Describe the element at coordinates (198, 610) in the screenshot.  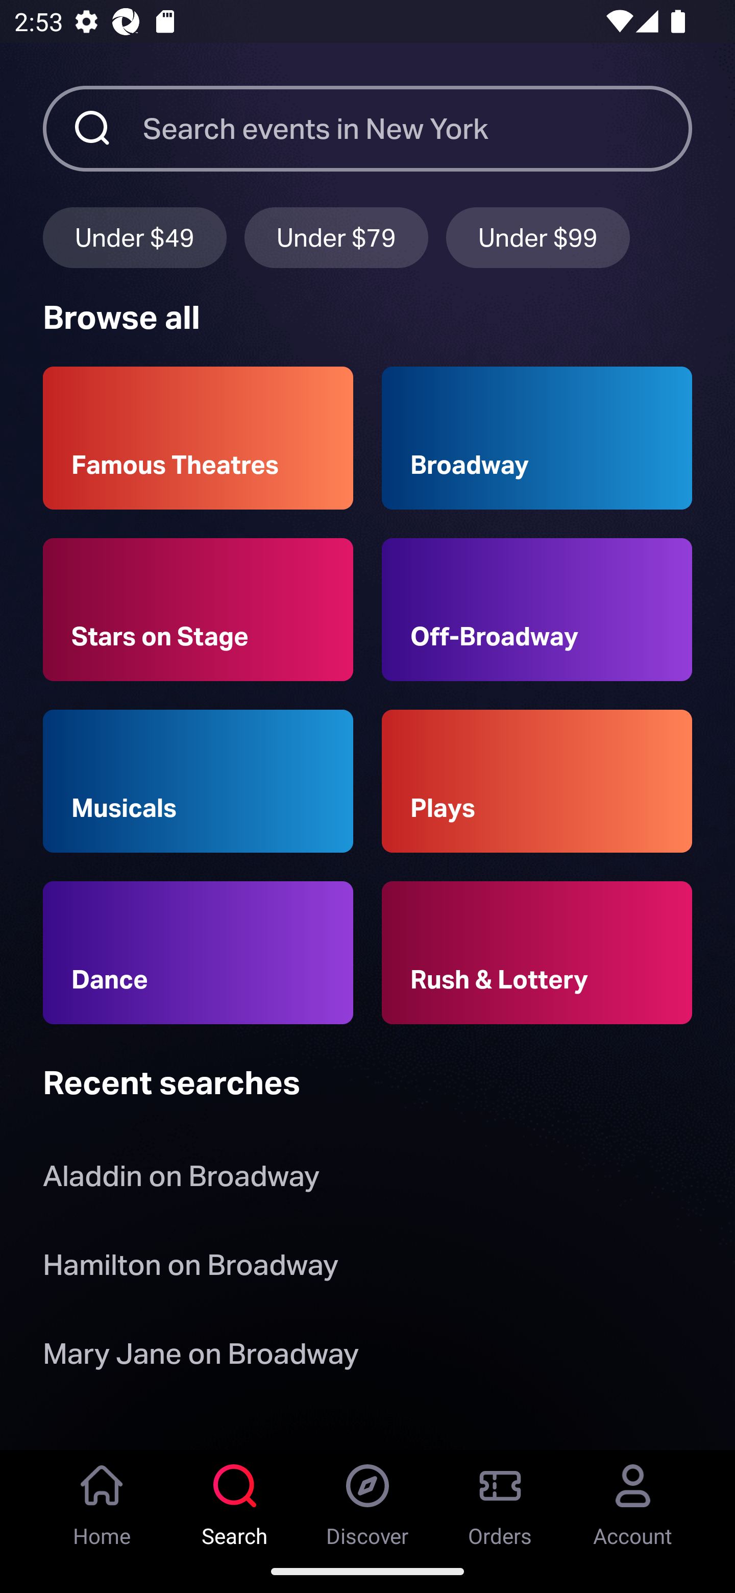
I see `Stars on Stage` at that location.